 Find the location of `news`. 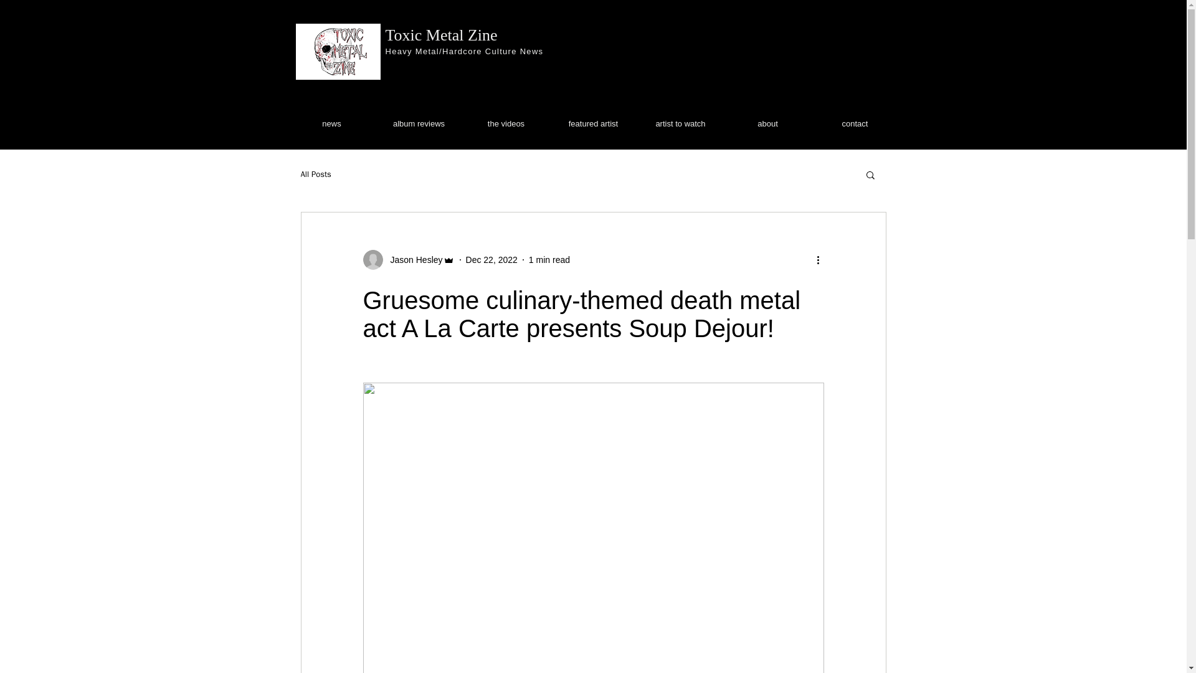

news is located at coordinates (331, 123).